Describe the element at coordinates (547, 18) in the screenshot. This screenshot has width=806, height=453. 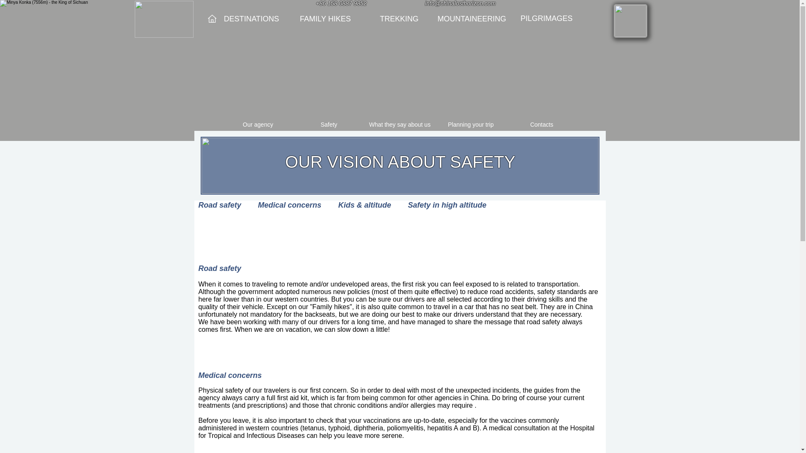
I see `PILGRIMAGES` at that location.